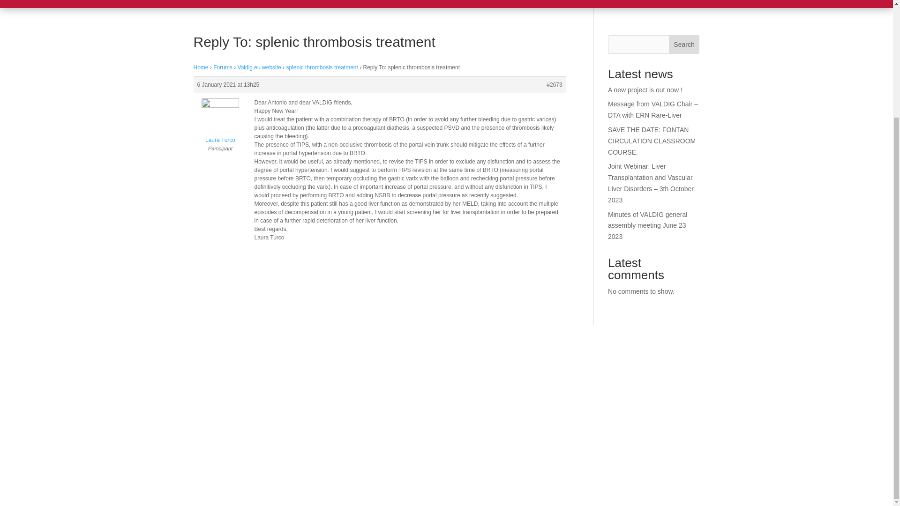 This screenshot has width=900, height=506. I want to click on Search, so click(684, 44).